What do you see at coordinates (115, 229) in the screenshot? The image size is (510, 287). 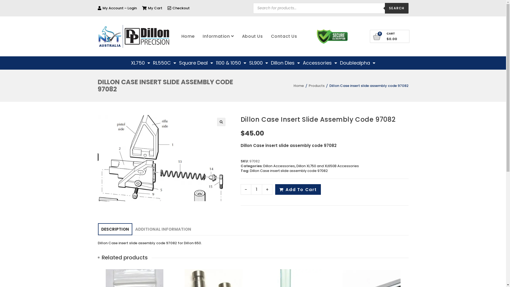 I see `DESCRIPTION` at bounding box center [115, 229].